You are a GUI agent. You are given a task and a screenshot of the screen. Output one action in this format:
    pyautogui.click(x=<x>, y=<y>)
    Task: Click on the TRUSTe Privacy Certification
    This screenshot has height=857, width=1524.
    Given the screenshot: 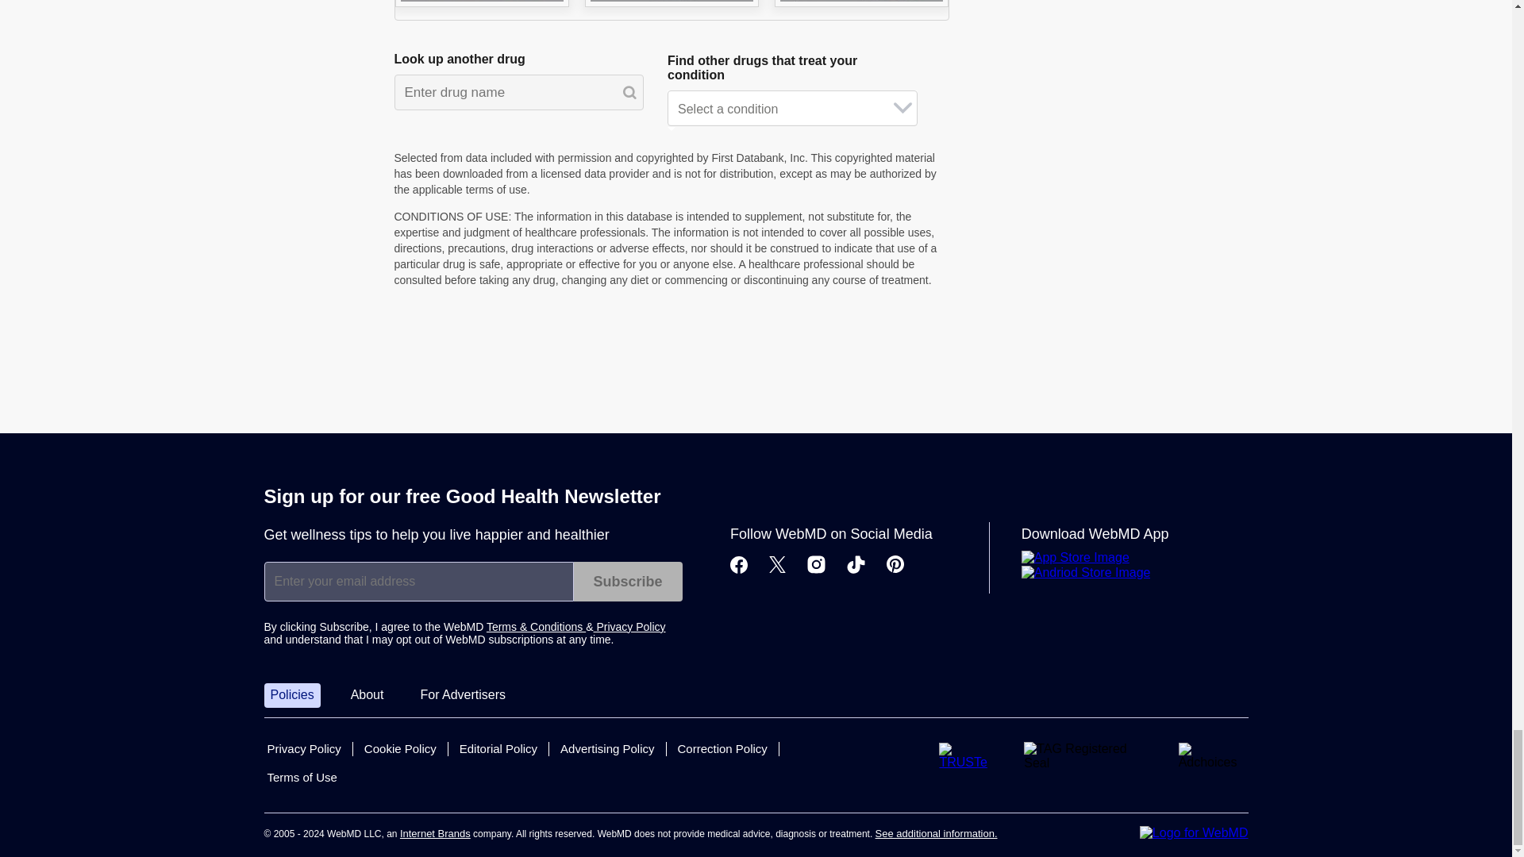 What is the action you would take?
    pyautogui.click(x=968, y=755)
    